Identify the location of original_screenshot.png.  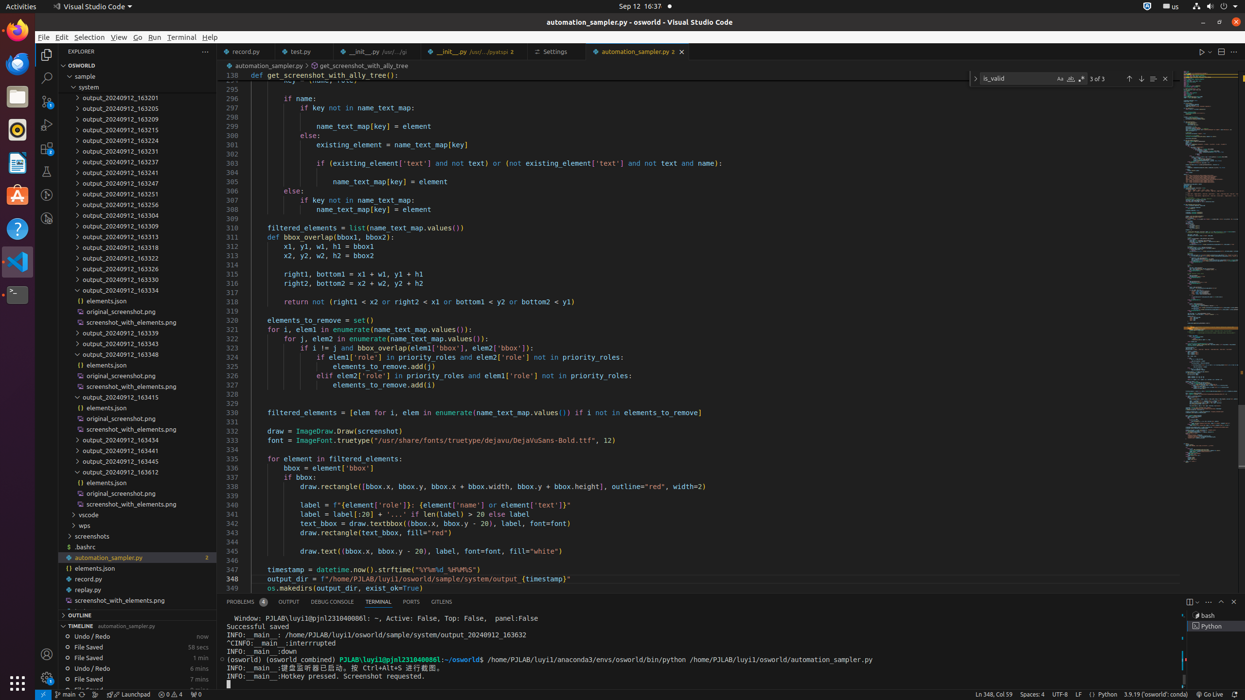
(137, 493).